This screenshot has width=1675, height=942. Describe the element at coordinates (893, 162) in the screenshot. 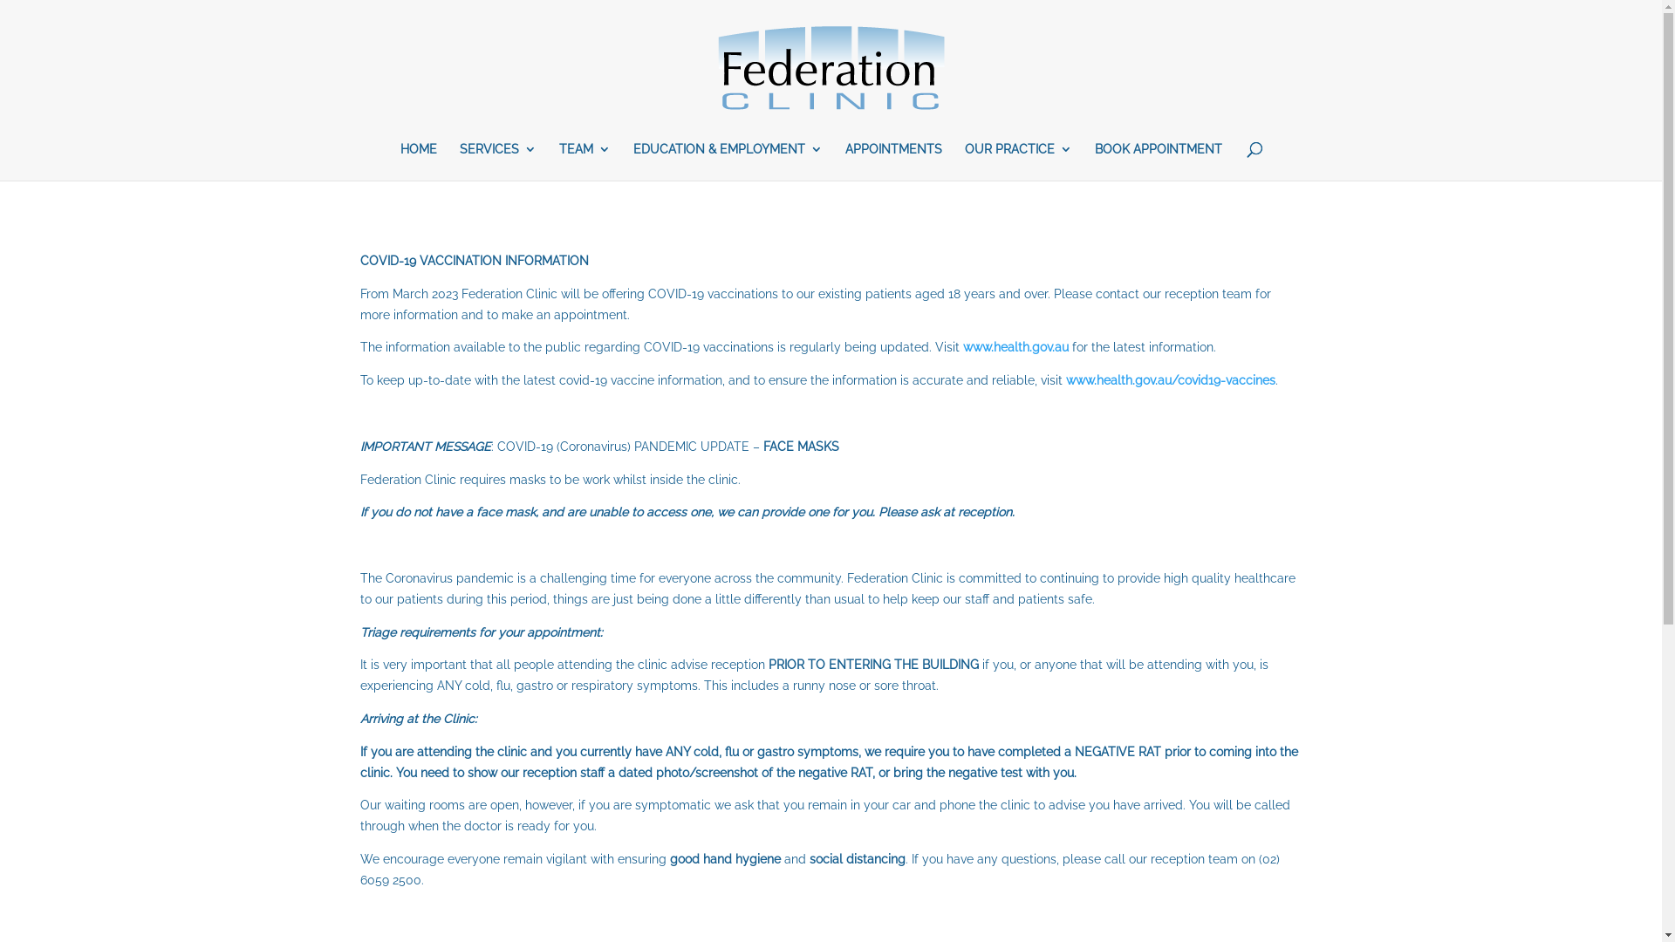

I see `APPOINTMENTS` at that location.